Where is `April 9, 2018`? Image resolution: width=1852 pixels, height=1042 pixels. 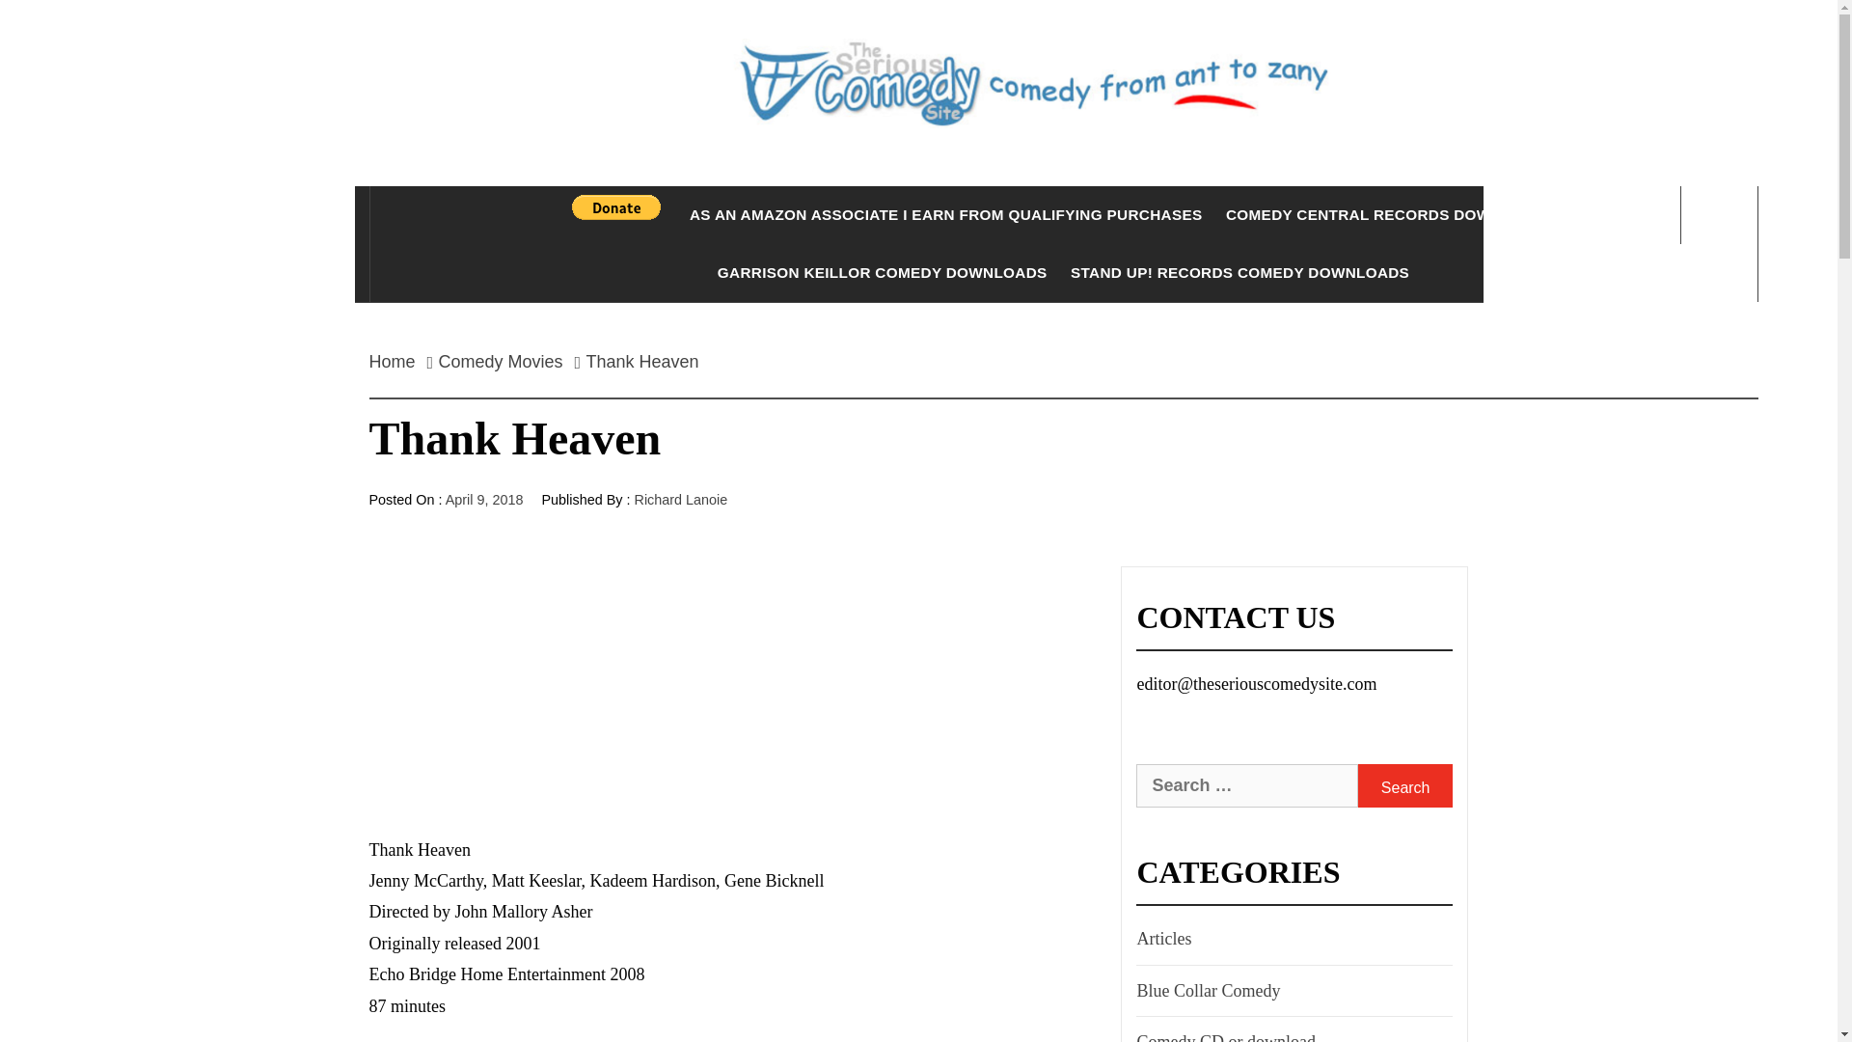
April 9, 2018 is located at coordinates (484, 499).